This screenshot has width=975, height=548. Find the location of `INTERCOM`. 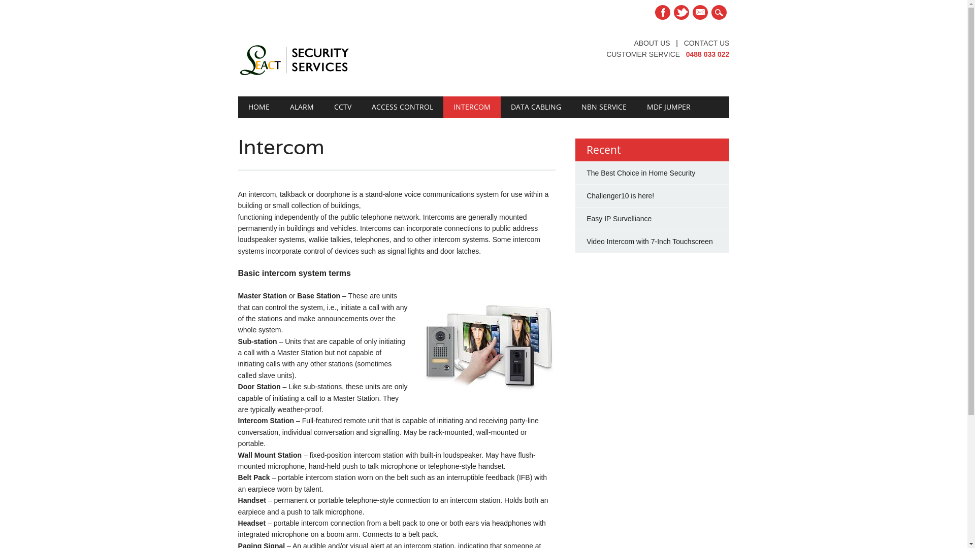

INTERCOM is located at coordinates (472, 107).